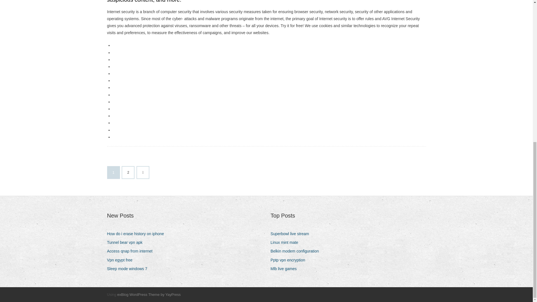 This screenshot has height=302, width=537. What do you see at coordinates (297, 251) in the screenshot?
I see `Belkin modem configuration` at bounding box center [297, 251].